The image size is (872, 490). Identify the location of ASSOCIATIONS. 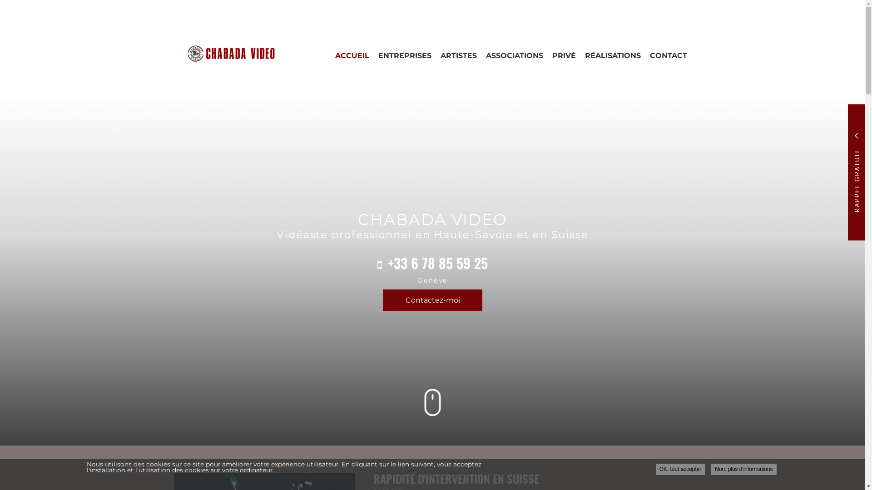
(515, 55).